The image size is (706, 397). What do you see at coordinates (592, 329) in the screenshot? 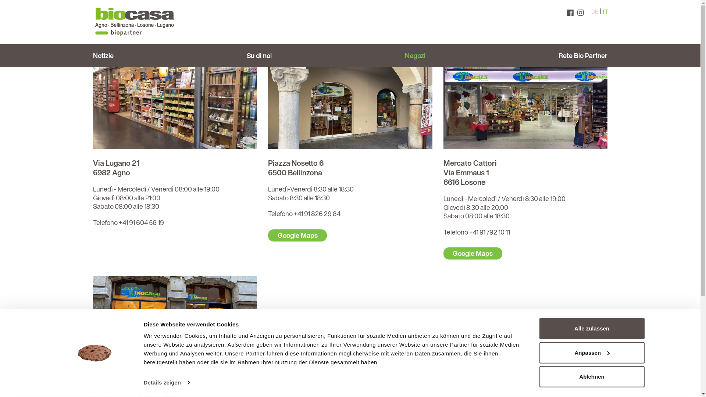
I see `Alle zulassen` at bounding box center [592, 329].